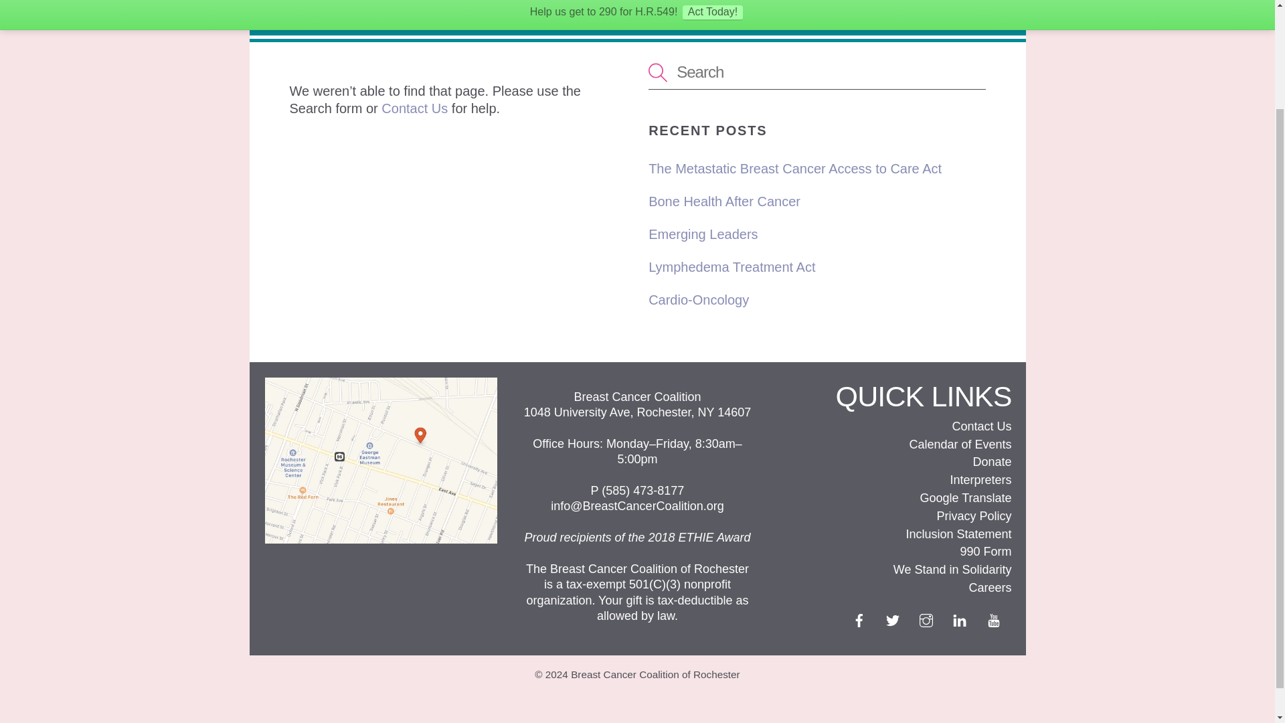  I want to click on Interpreters, so click(980, 479).